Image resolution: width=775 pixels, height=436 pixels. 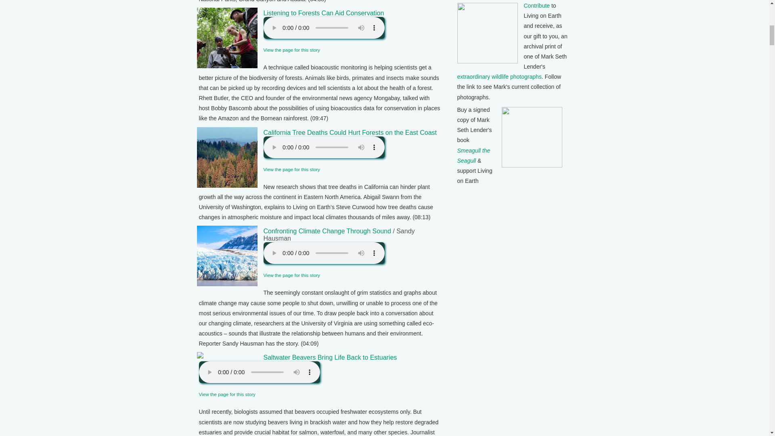 I want to click on View the page for this story, so click(x=226, y=394).